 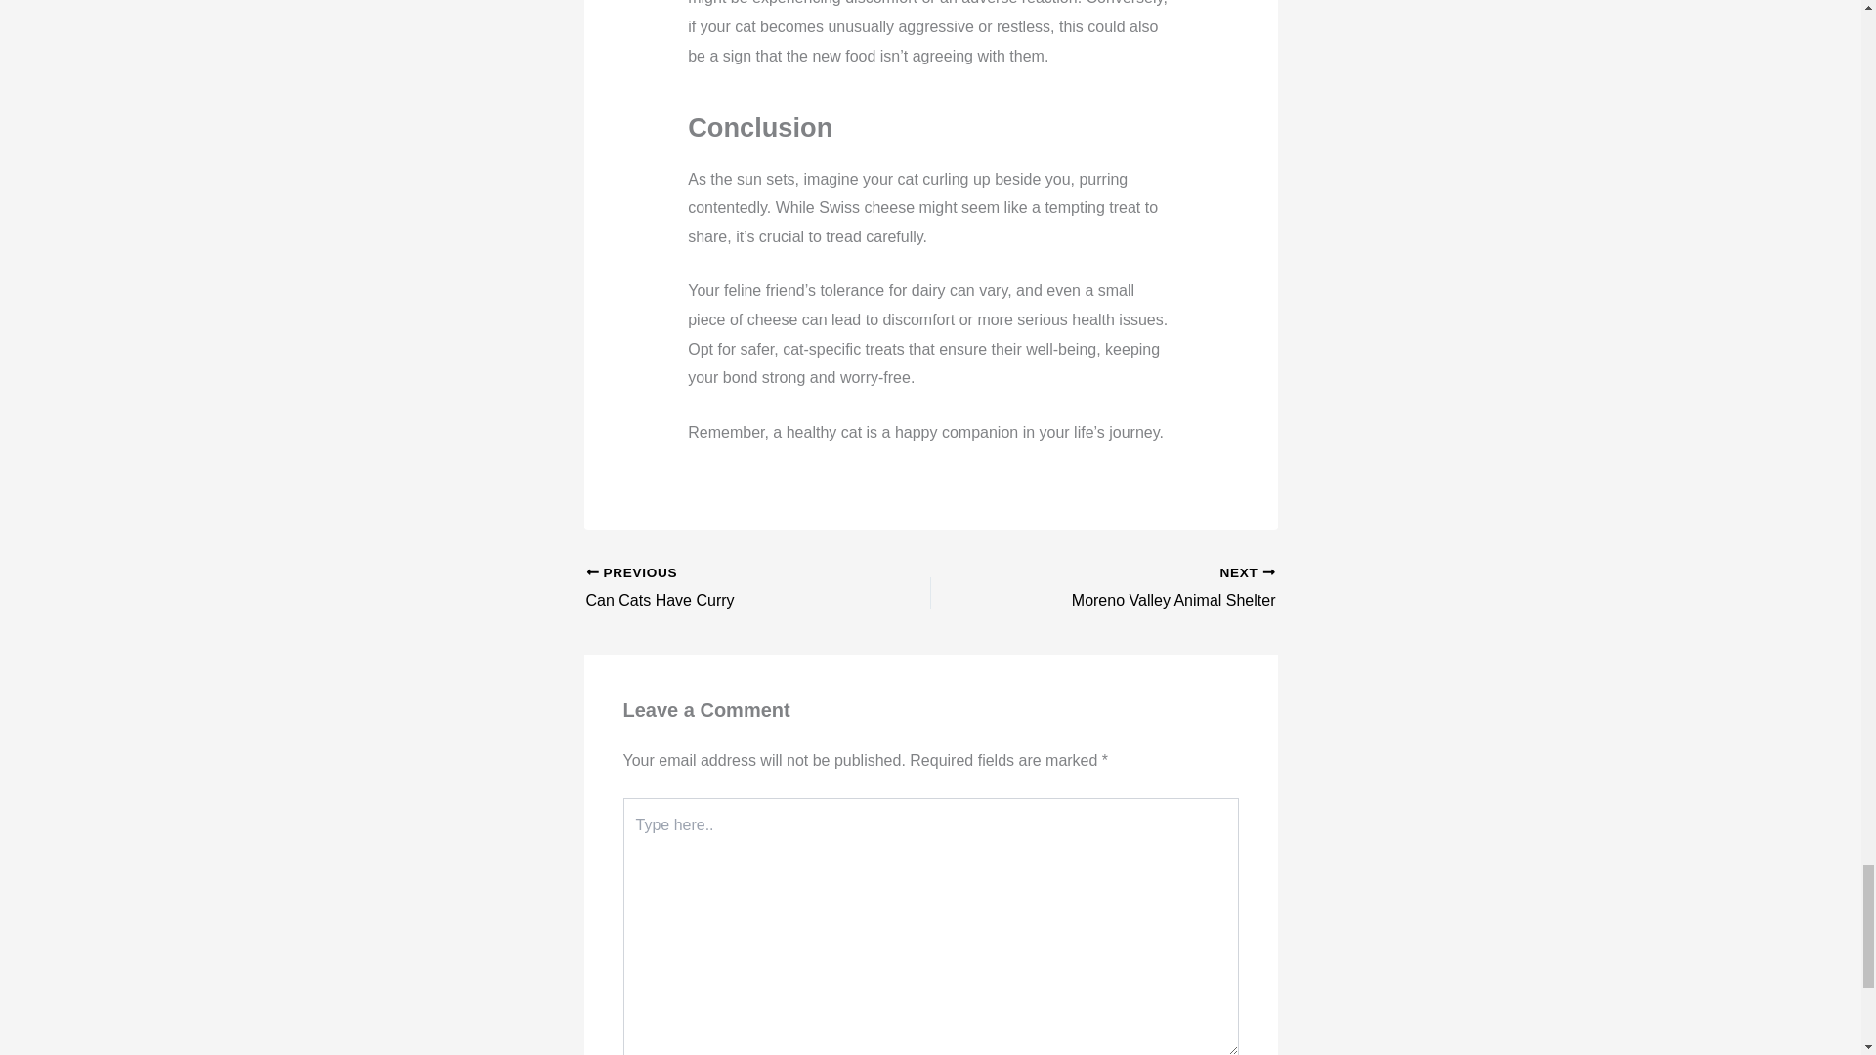 What do you see at coordinates (724, 588) in the screenshot?
I see `Can Cats Have Curry` at bounding box center [724, 588].